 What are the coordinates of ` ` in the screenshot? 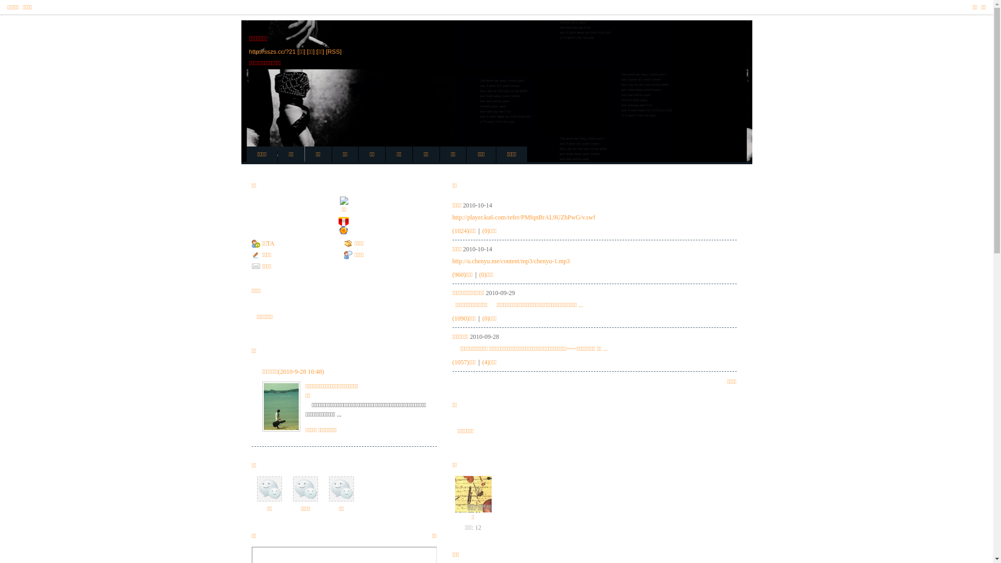 It's located at (344, 233).